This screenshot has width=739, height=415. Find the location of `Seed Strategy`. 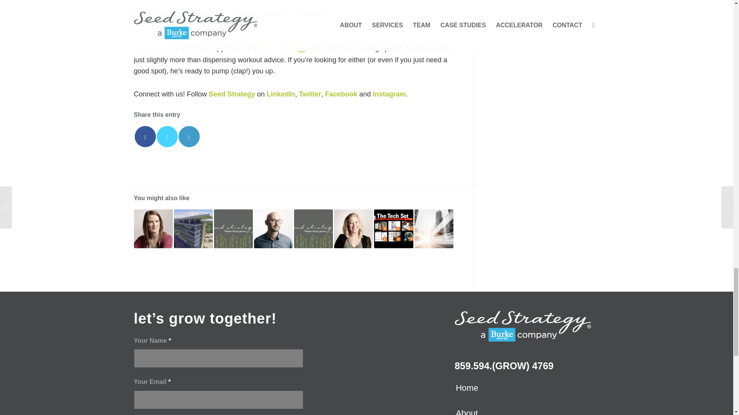

Seed Strategy is located at coordinates (232, 94).